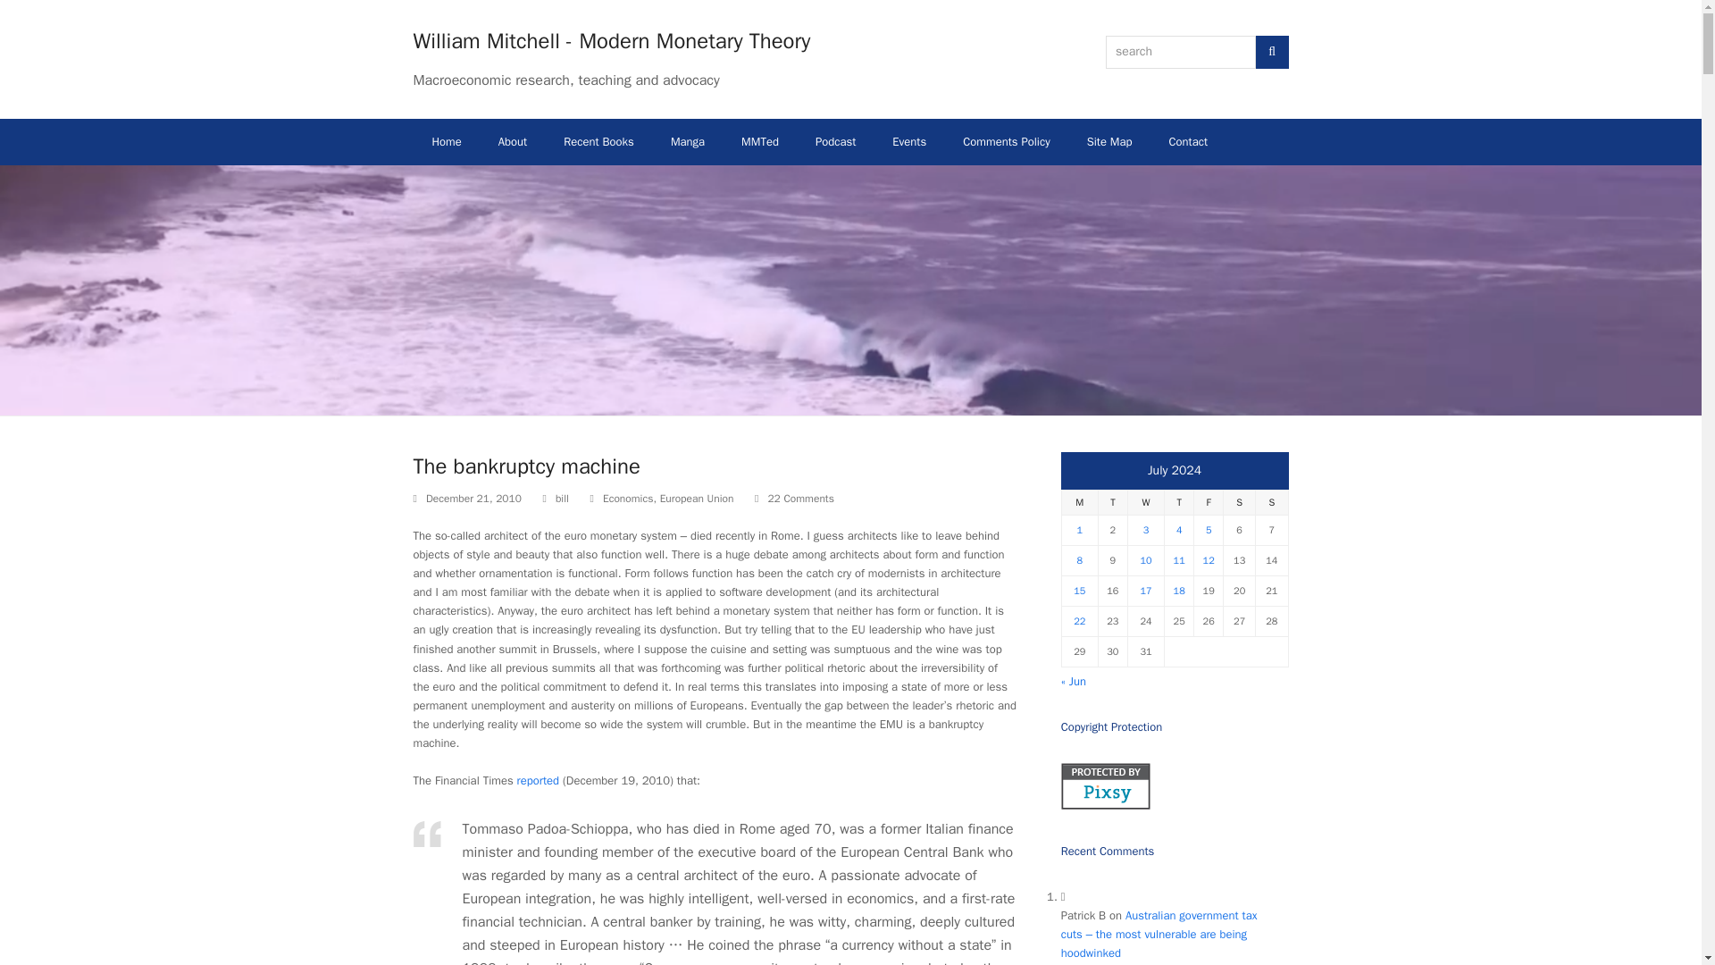  Describe the element at coordinates (598, 141) in the screenshot. I see `Recent Books` at that location.